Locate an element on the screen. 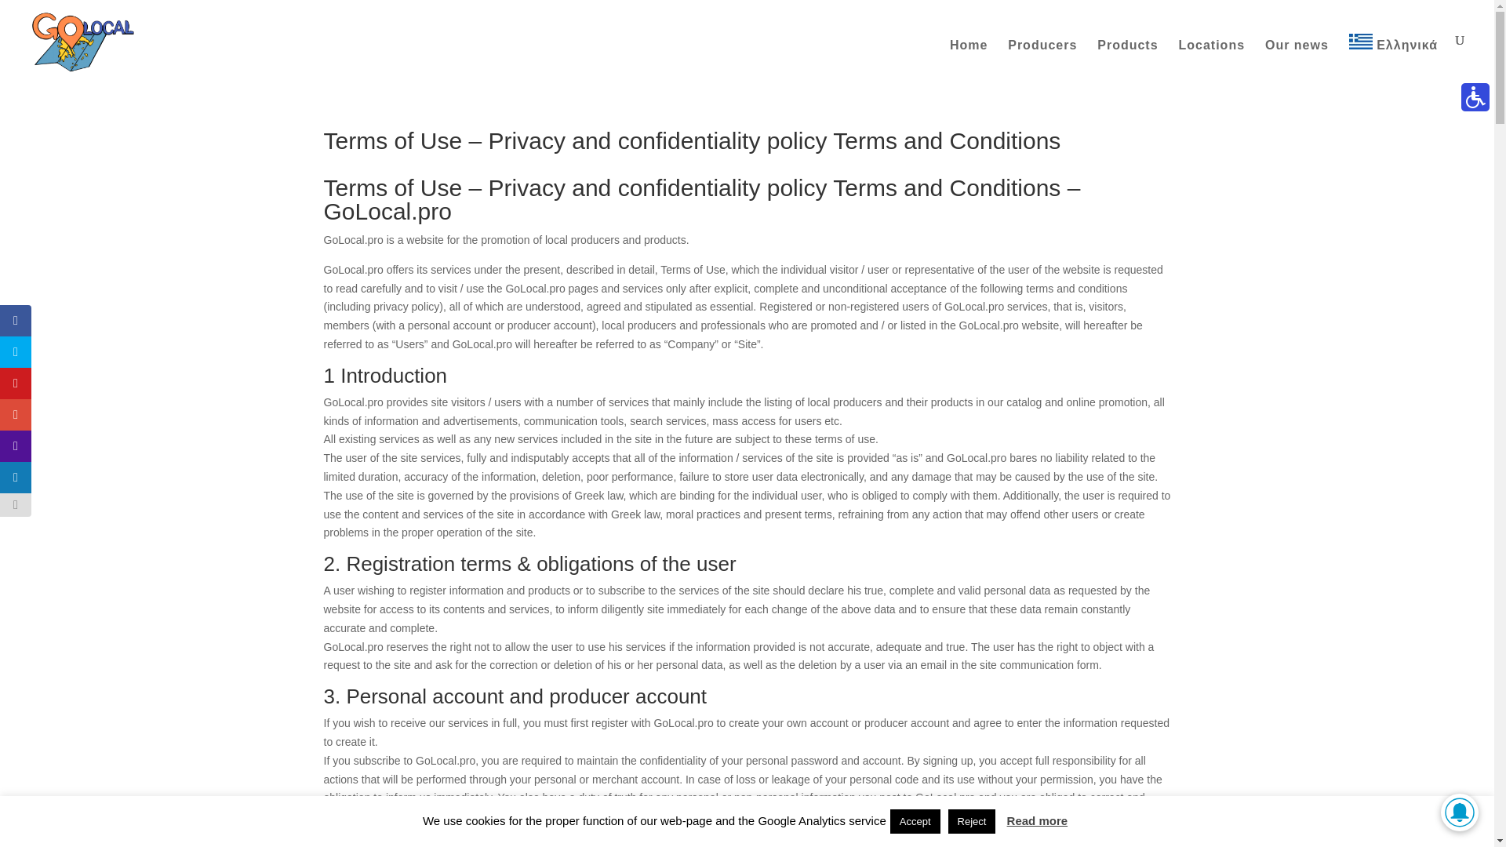 This screenshot has height=847, width=1506. Producers is located at coordinates (1042, 62).